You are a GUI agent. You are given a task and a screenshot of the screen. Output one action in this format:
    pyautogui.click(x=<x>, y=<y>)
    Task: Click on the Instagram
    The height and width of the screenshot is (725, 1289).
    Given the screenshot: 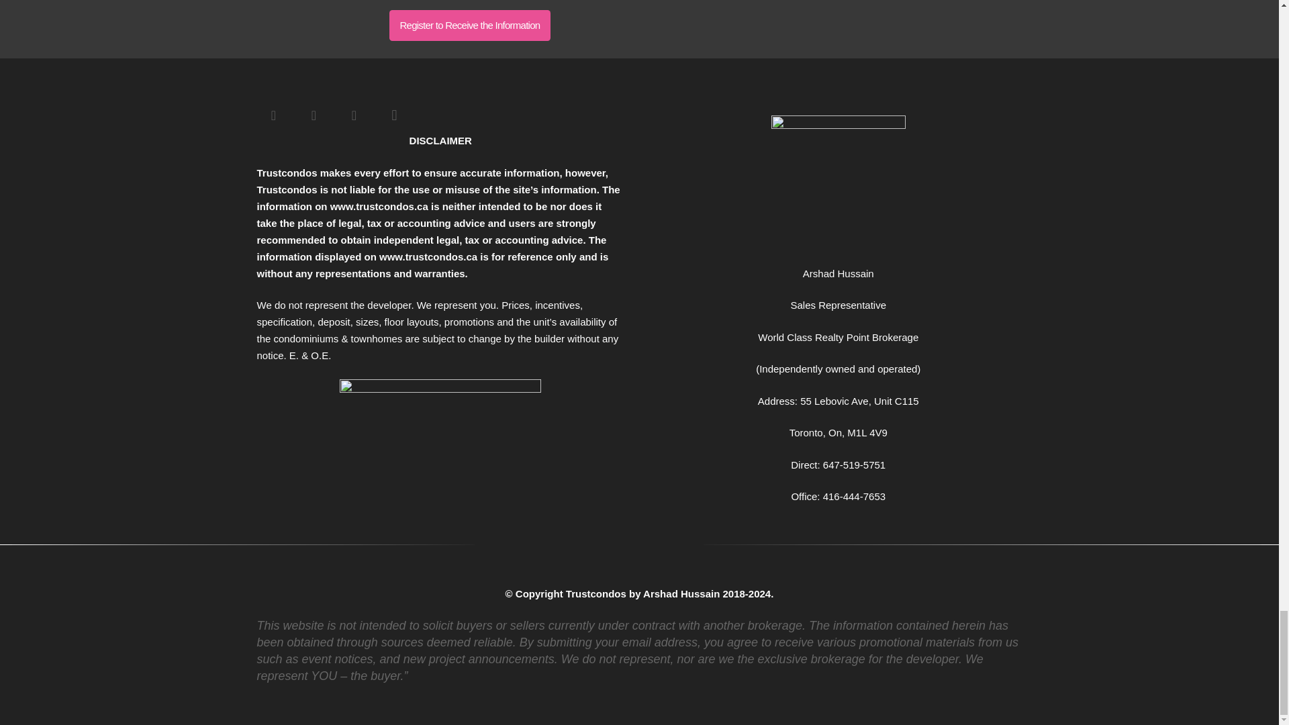 What is the action you would take?
    pyautogui.click(x=394, y=115)
    